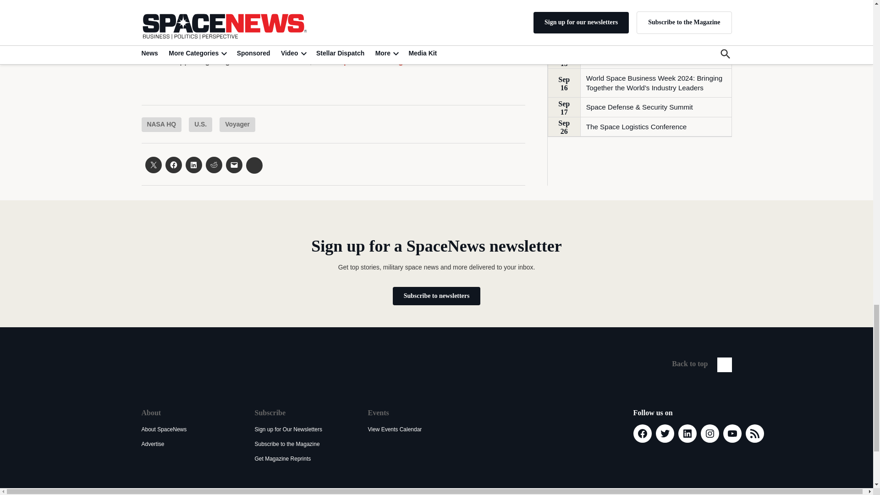 This screenshot has width=880, height=495. What do you see at coordinates (213, 165) in the screenshot?
I see `Click to share on Reddit` at bounding box center [213, 165].